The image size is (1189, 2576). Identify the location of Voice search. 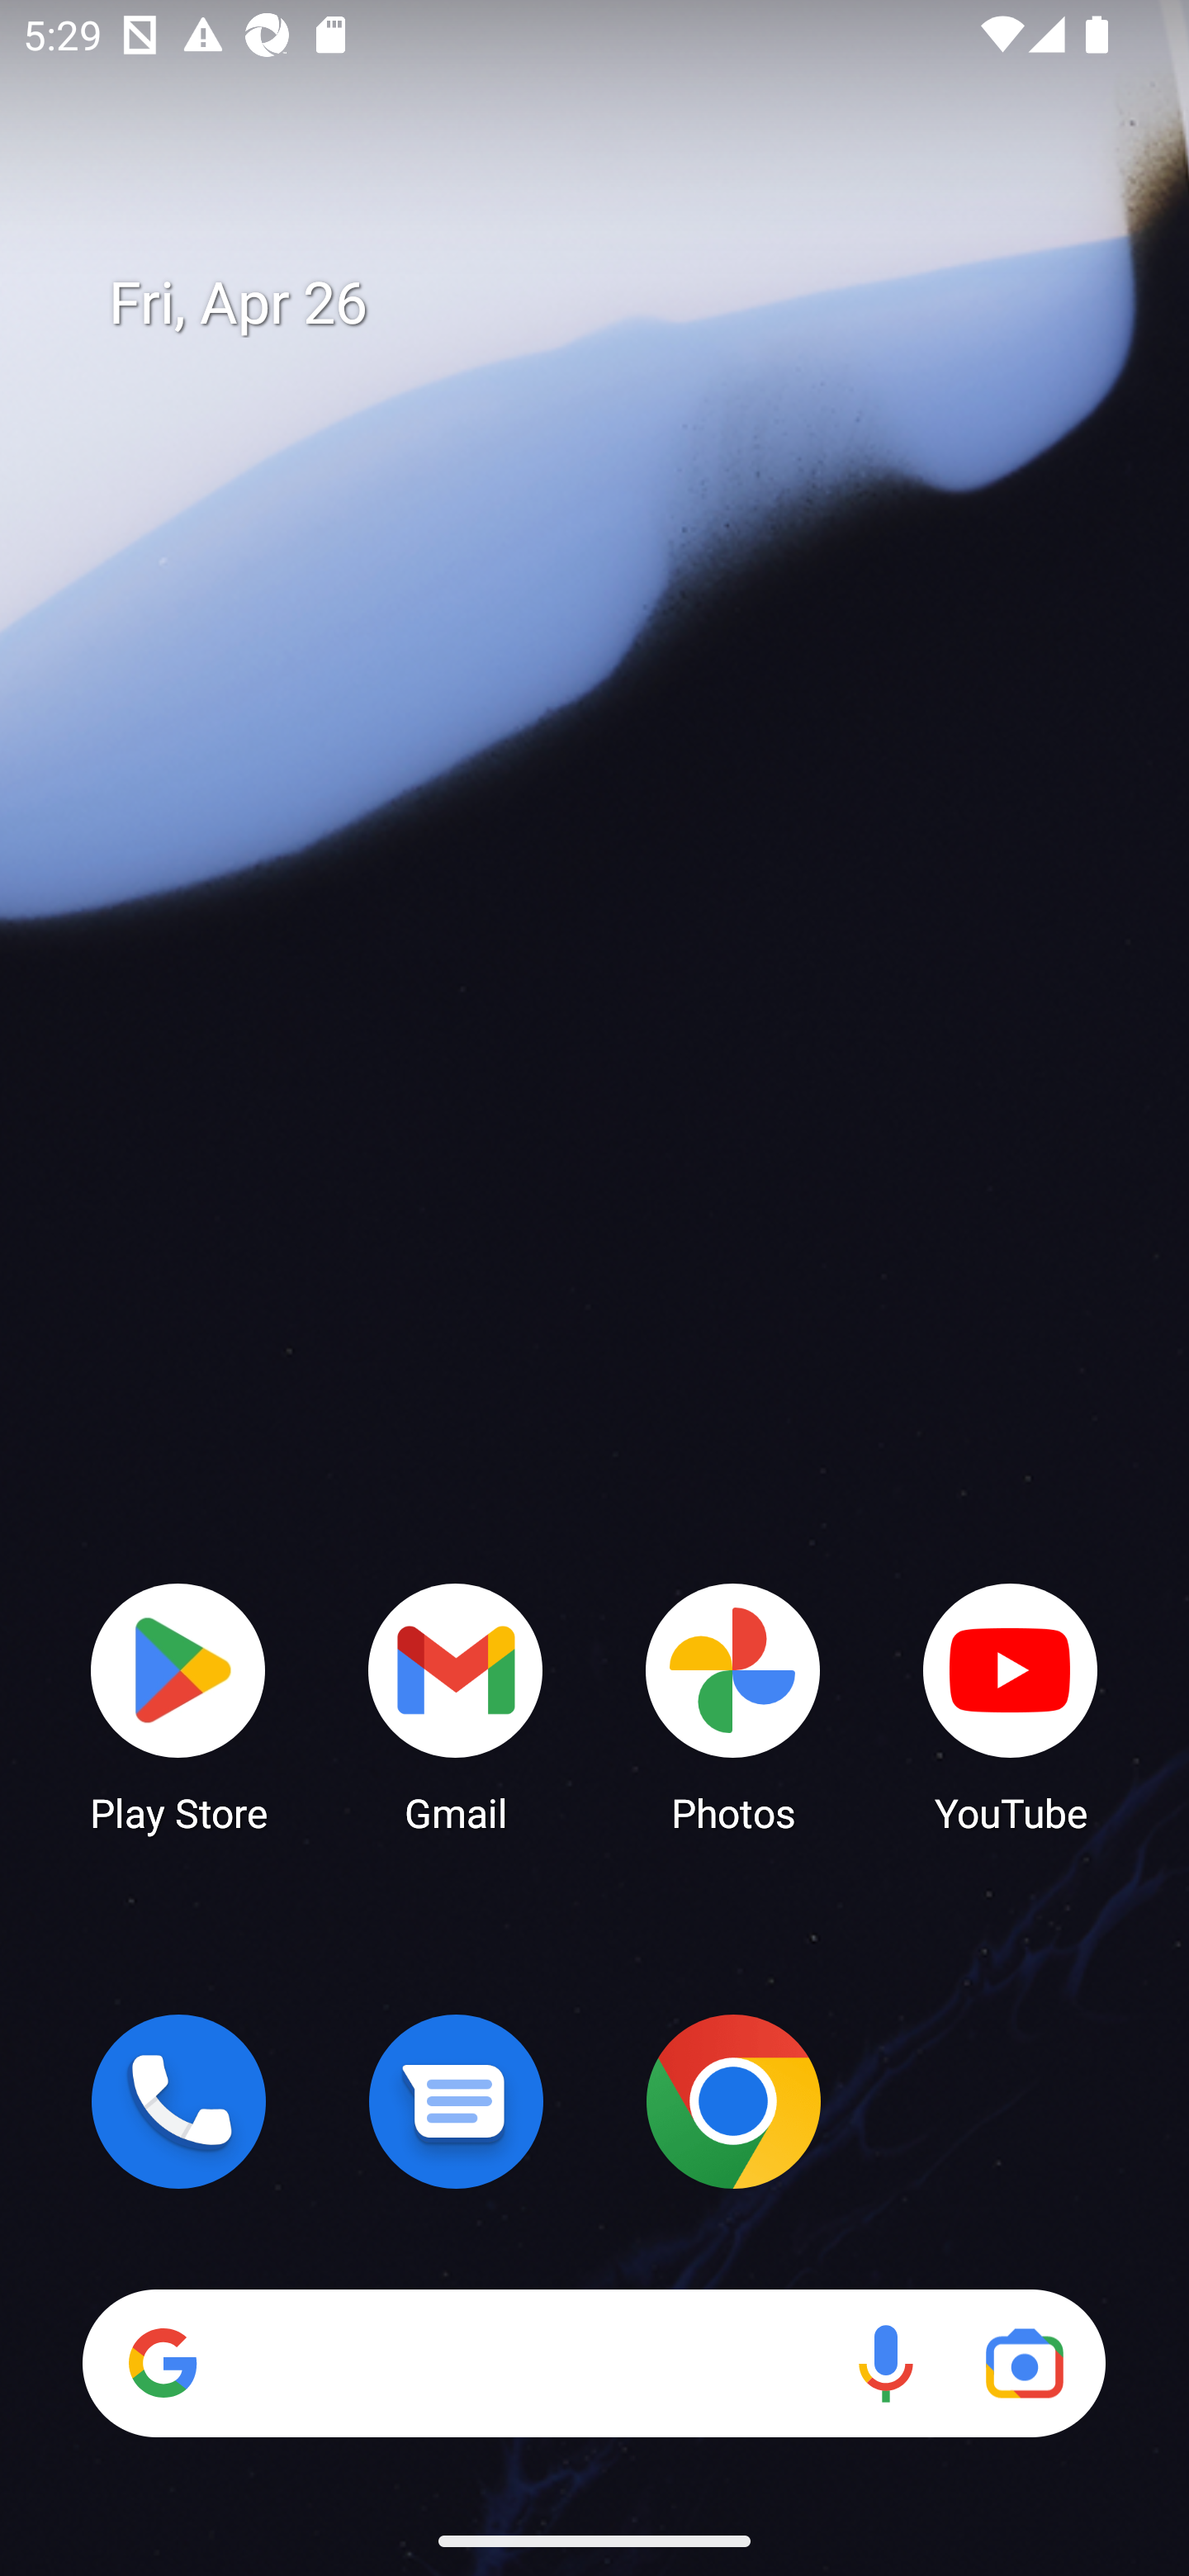
(885, 2363).